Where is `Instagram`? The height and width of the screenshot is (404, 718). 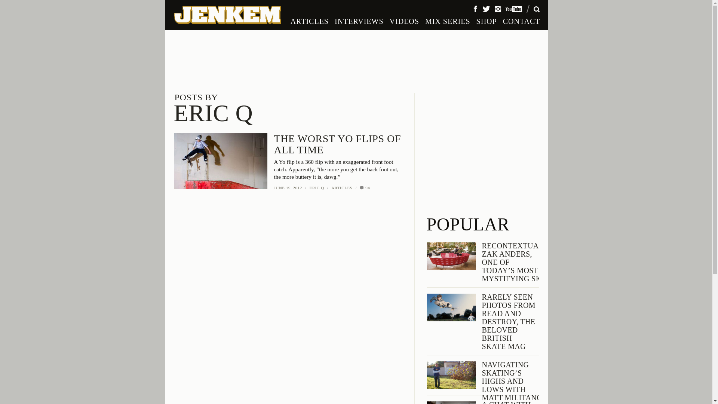 Instagram is located at coordinates (287, 144).